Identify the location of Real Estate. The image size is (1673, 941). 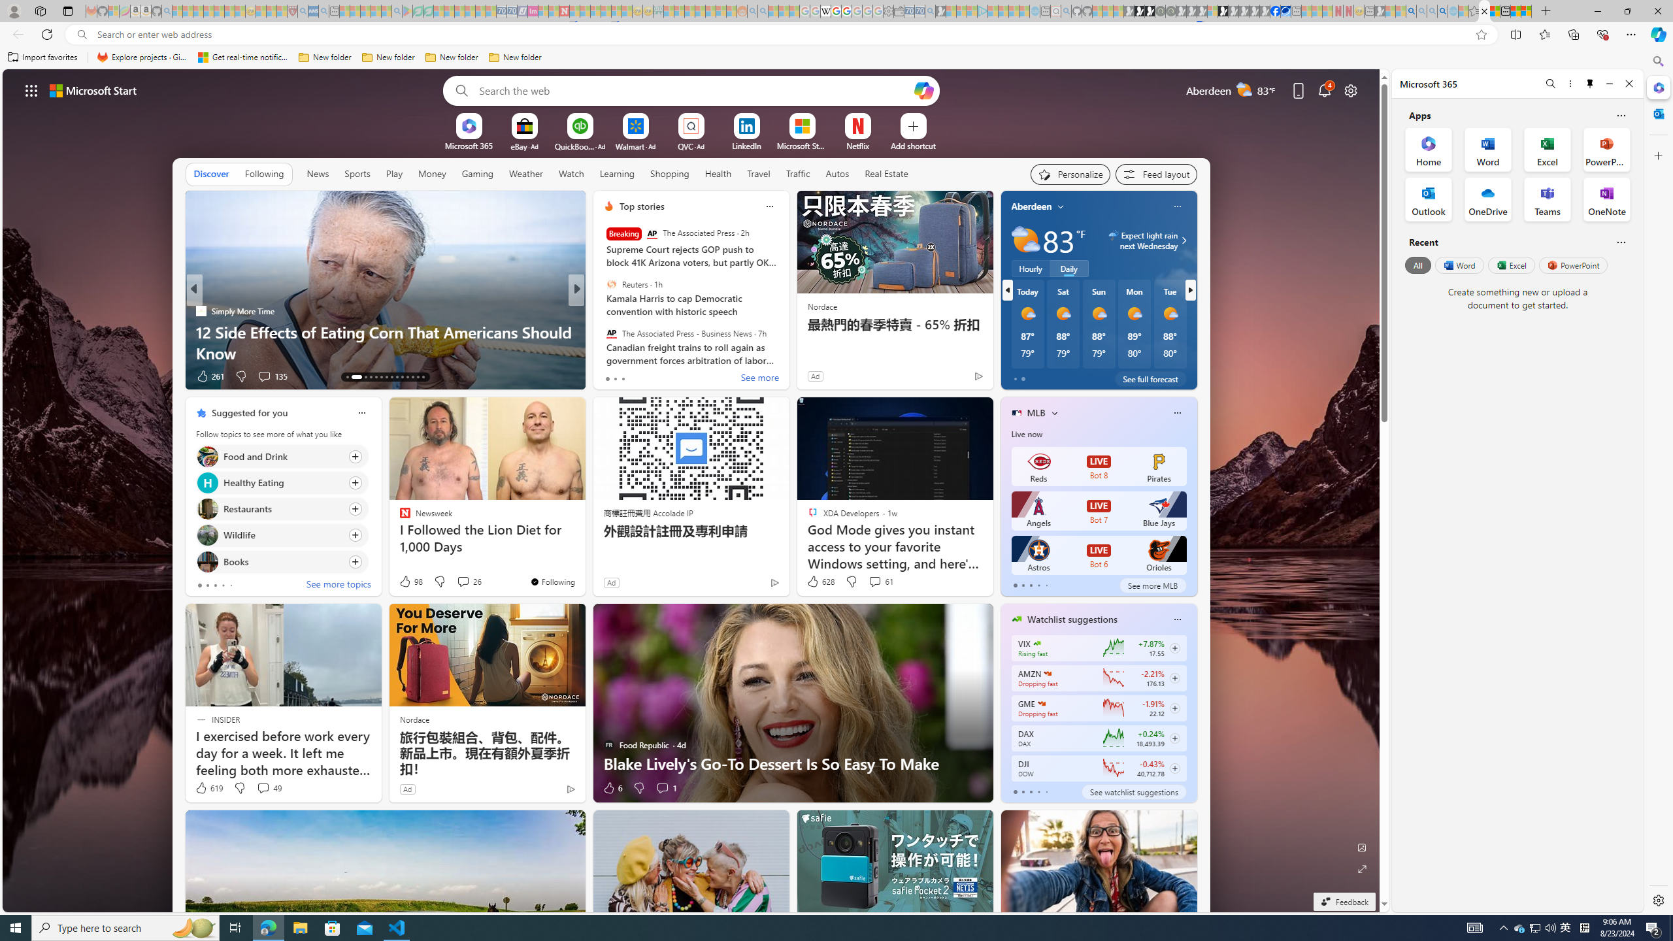
(886, 173).